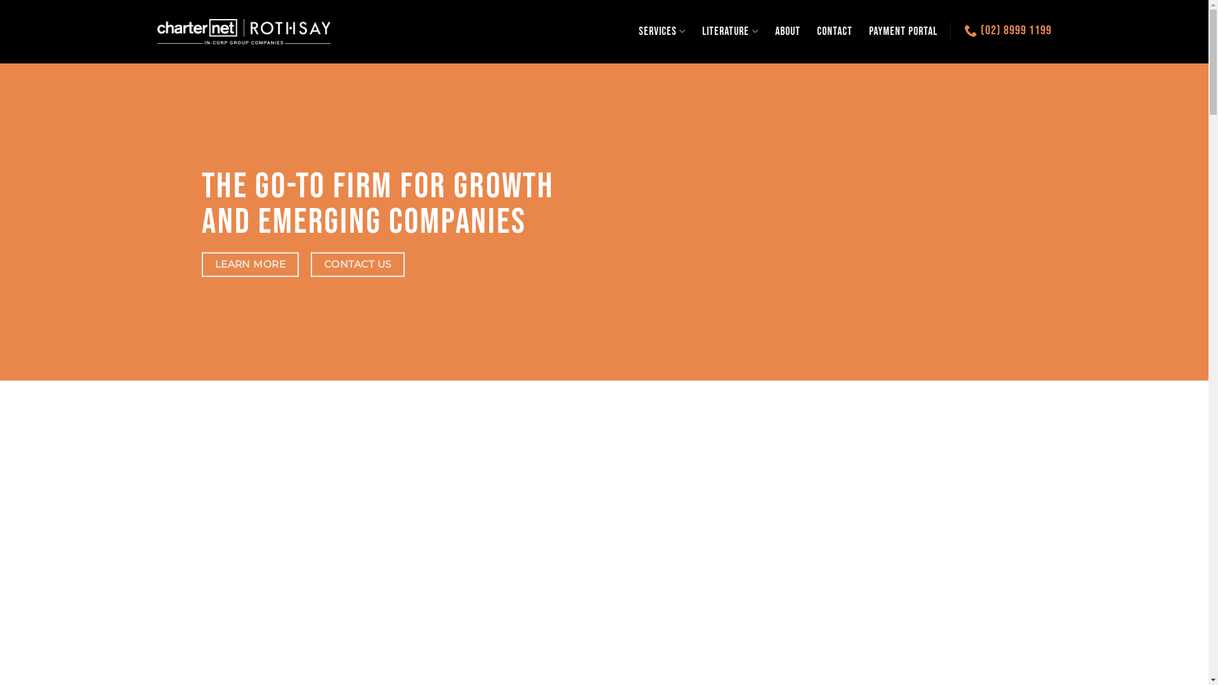 The height and width of the screenshot is (685, 1218). I want to click on CONTACT, so click(835, 32).